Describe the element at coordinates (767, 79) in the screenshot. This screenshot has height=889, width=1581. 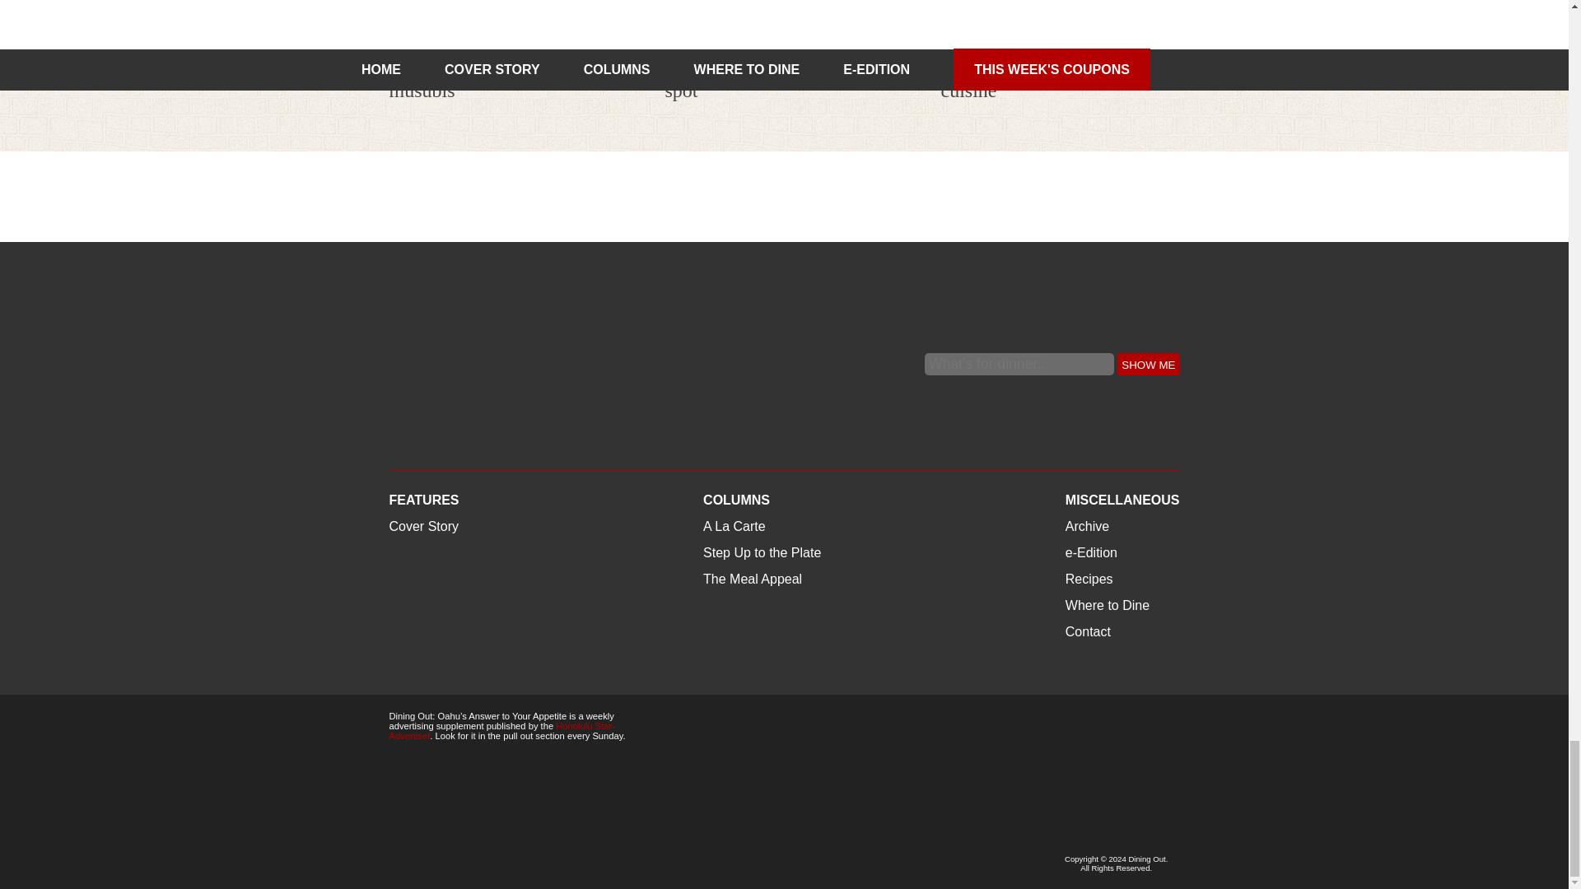
I see `Check out this hot pot hot spot` at that location.